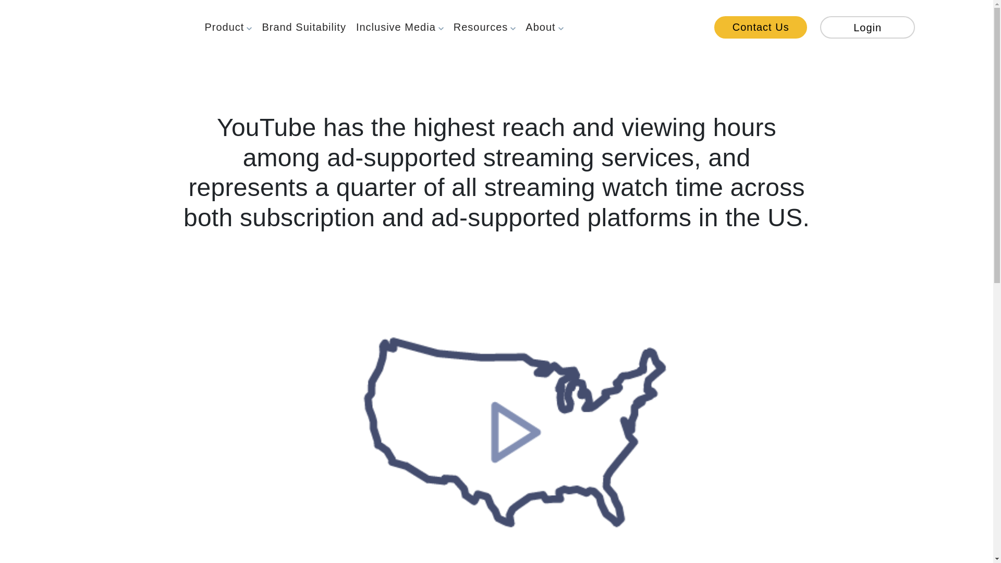  I want to click on Resources, so click(484, 30).